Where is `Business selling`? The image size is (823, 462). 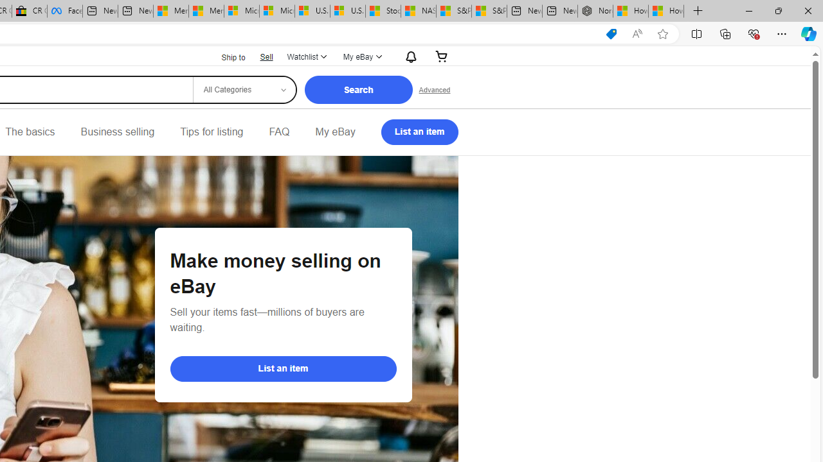 Business selling is located at coordinates (117, 132).